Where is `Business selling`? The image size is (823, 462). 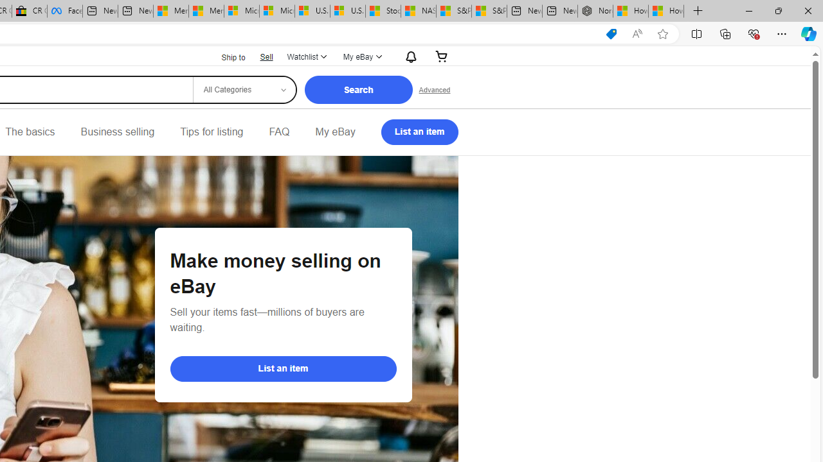 Business selling is located at coordinates (117, 132).